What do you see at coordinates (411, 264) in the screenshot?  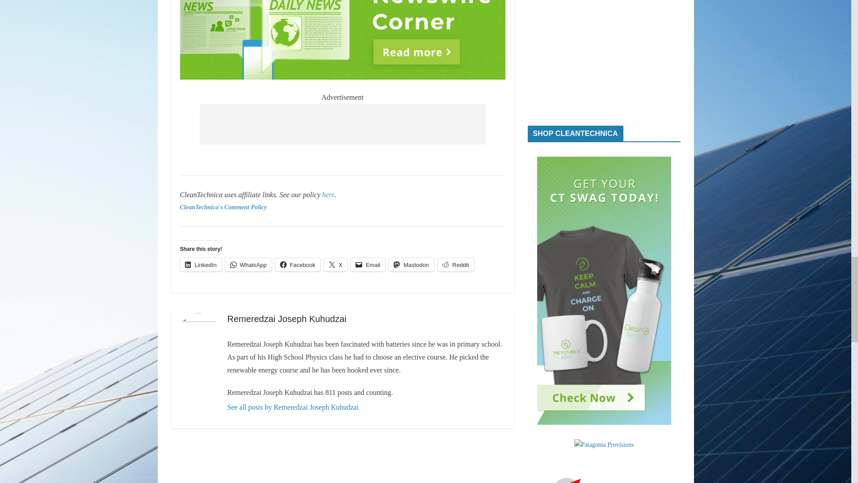 I see `Click to share on Mastodon` at bounding box center [411, 264].